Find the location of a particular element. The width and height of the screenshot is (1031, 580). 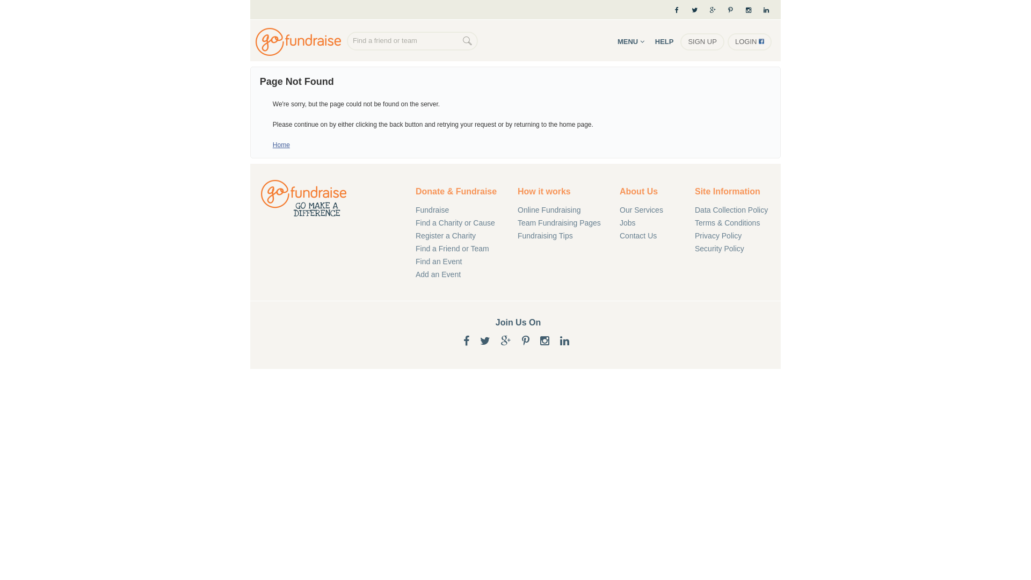

Facebook is located at coordinates (677, 10).